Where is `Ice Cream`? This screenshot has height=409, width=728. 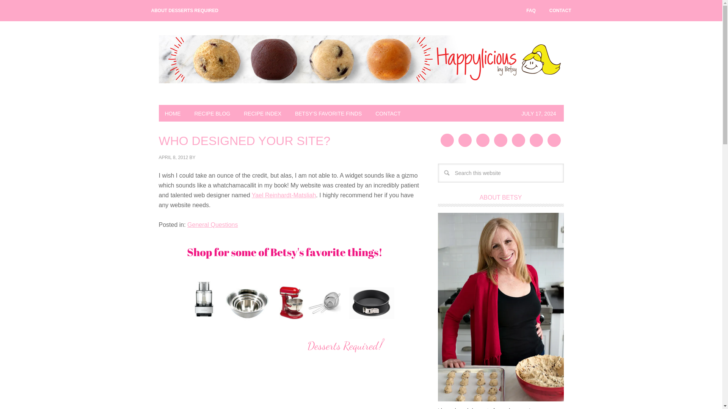
Ice Cream is located at coordinates (262, 113).